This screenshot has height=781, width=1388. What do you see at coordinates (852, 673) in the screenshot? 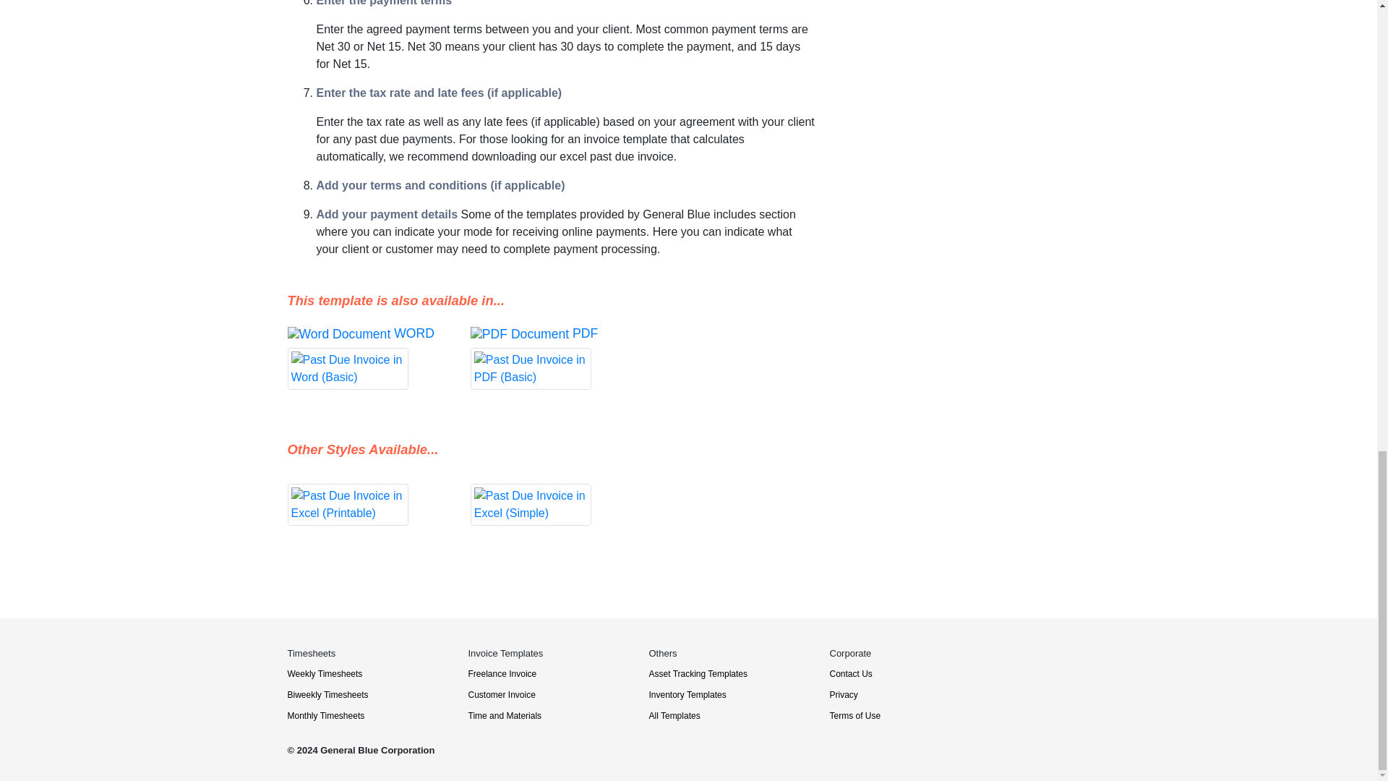
I see `Contact Us` at bounding box center [852, 673].